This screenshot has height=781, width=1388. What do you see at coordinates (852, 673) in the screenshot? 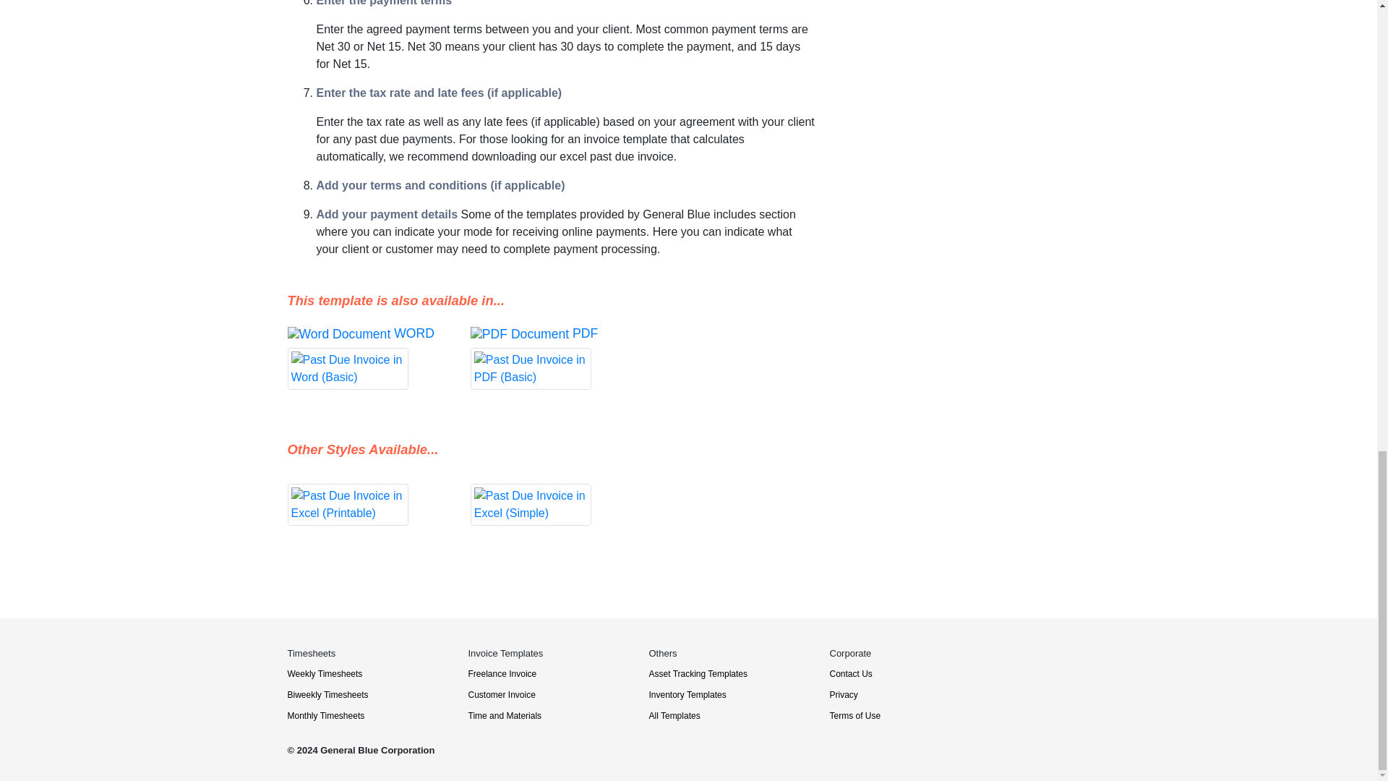
I see `Contact Us` at bounding box center [852, 673].